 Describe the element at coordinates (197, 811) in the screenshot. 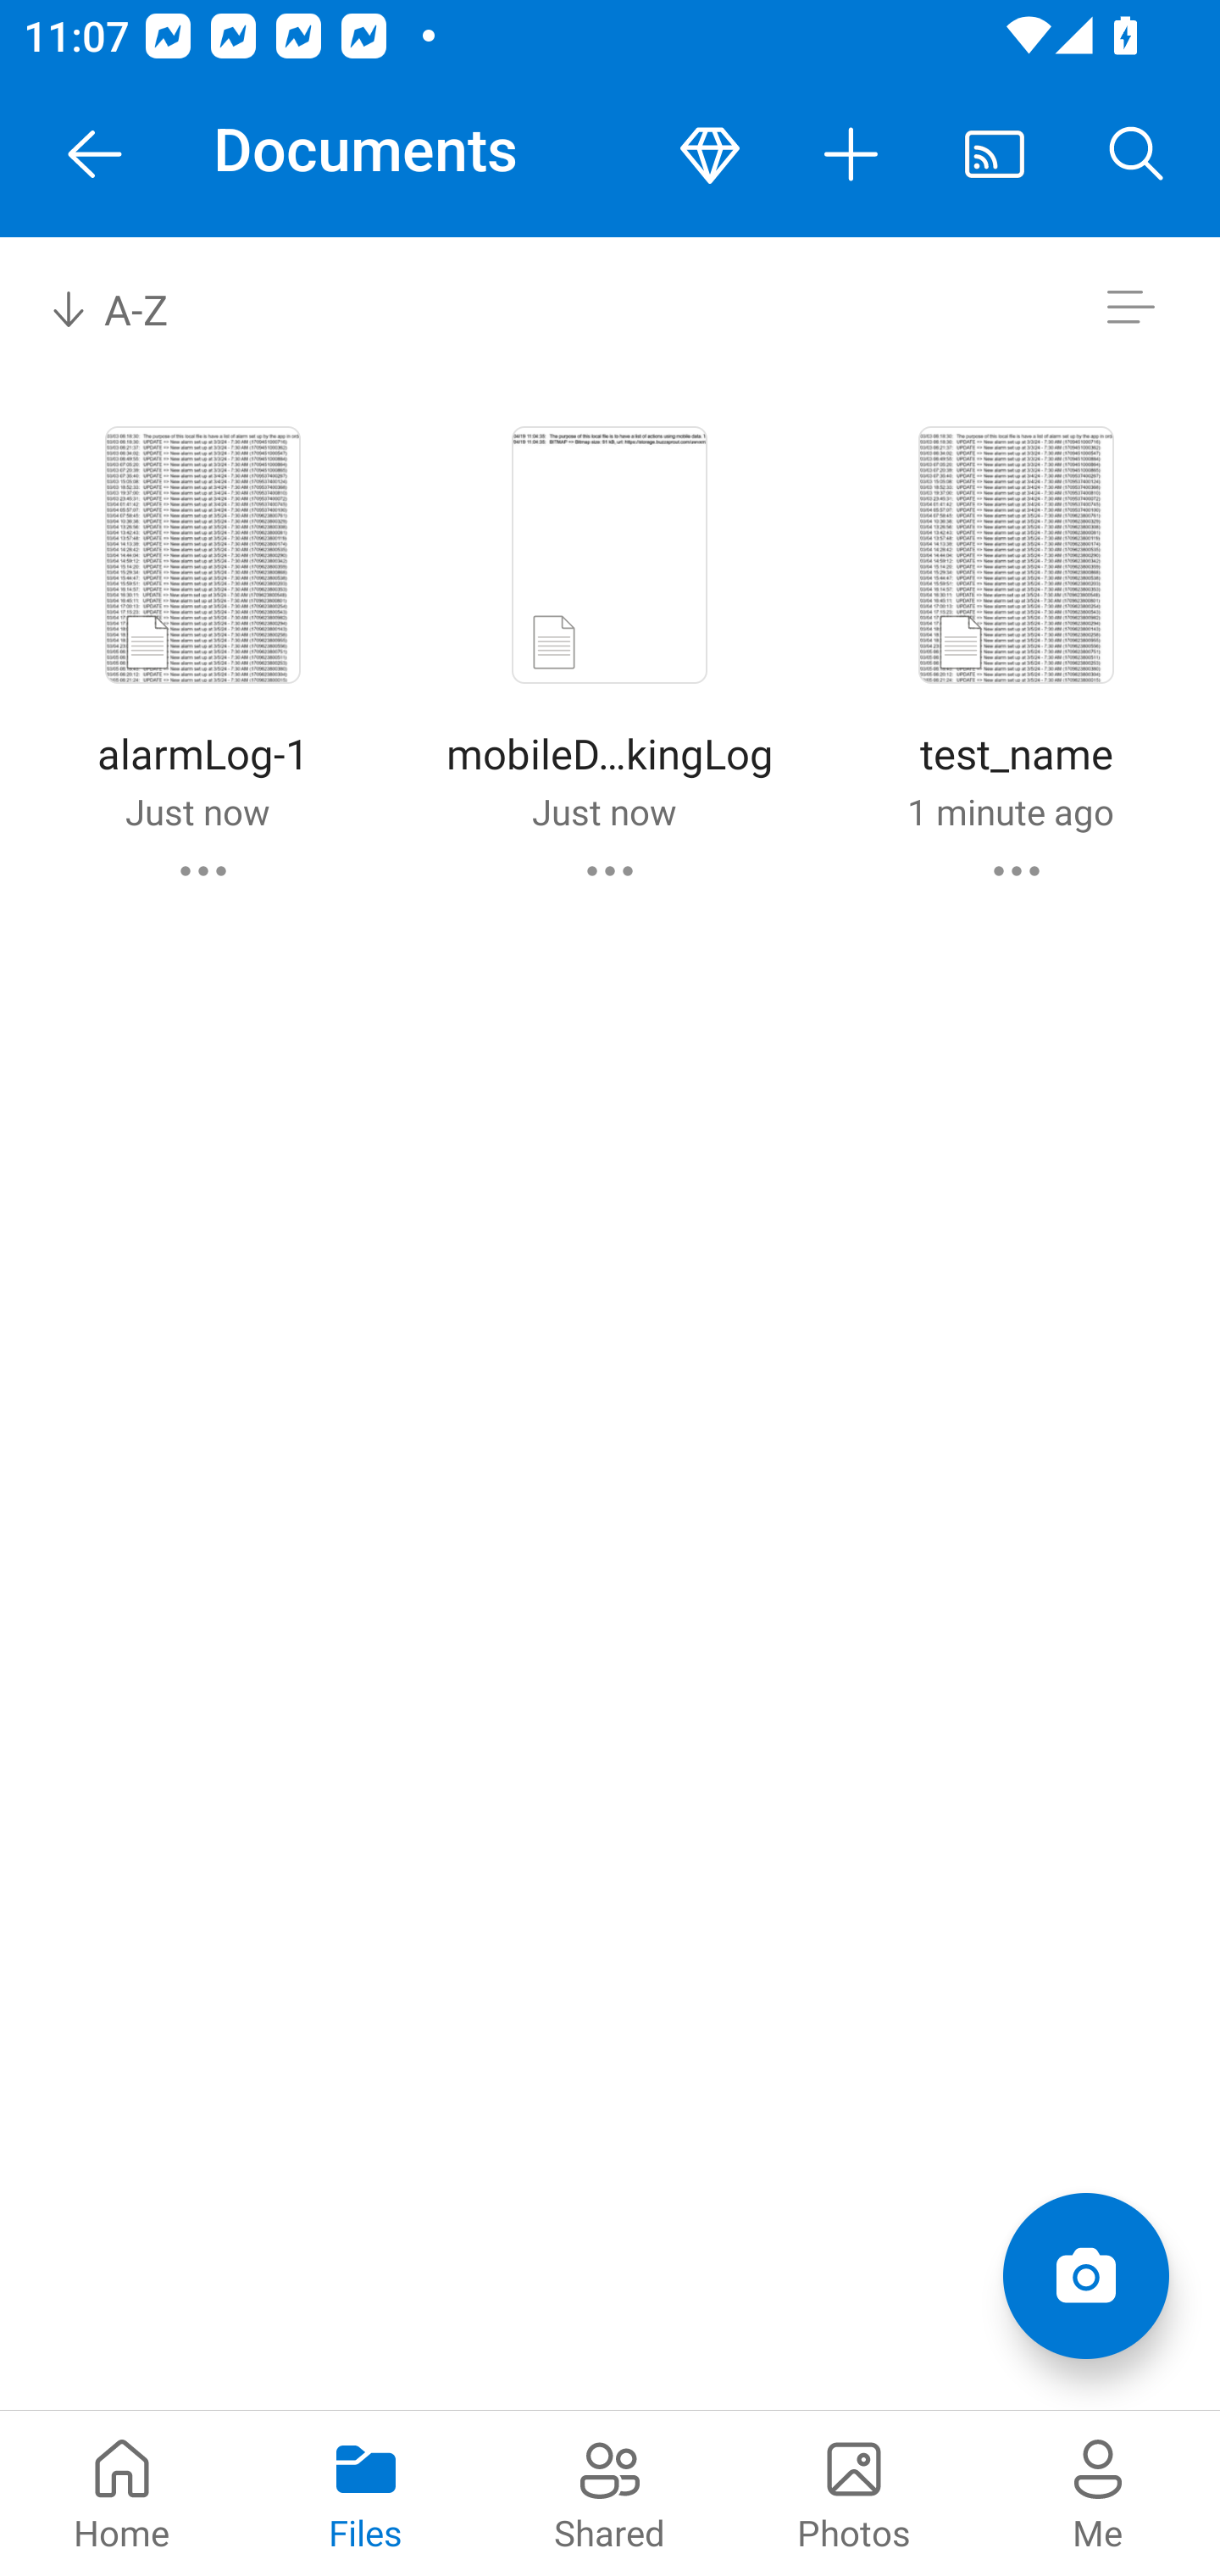

I see `Just now` at that location.